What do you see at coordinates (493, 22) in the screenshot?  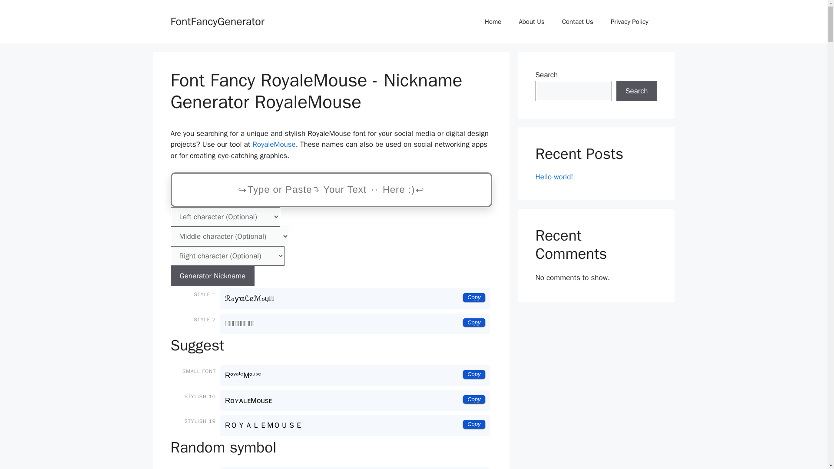 I see `Home` at bounding box center [493, 22].